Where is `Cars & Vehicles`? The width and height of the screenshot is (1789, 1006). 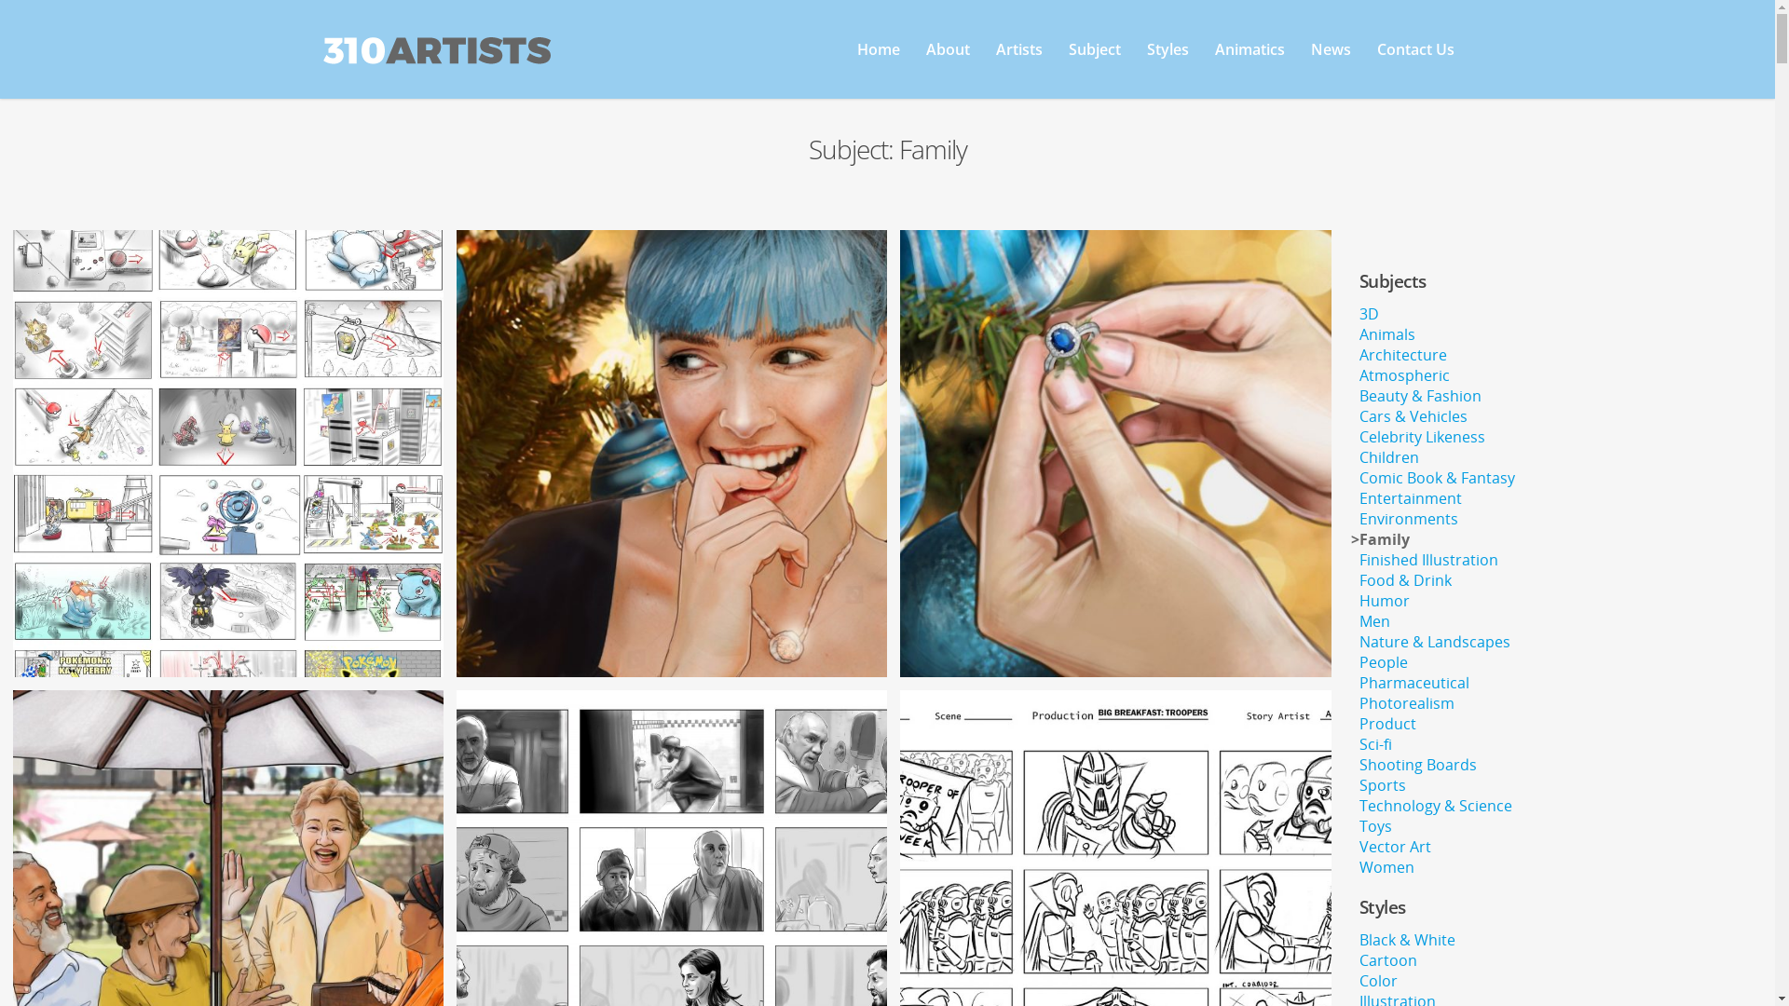 Cars & Vehicles is located at coordinates (1413, 416).